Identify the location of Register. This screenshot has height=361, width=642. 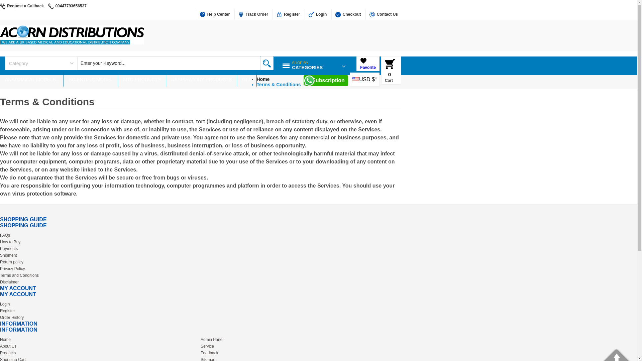
(288, 14).